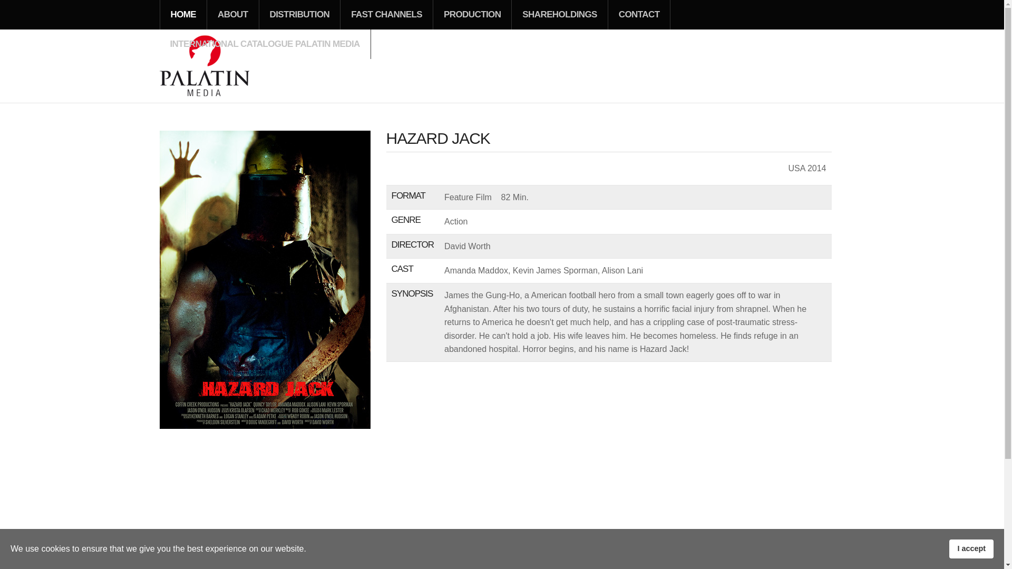 The height and width of the screenshot is (569, 1012). Describe the element at coordinates (971, 548) in the screenshot. I see `I accept` at that location.